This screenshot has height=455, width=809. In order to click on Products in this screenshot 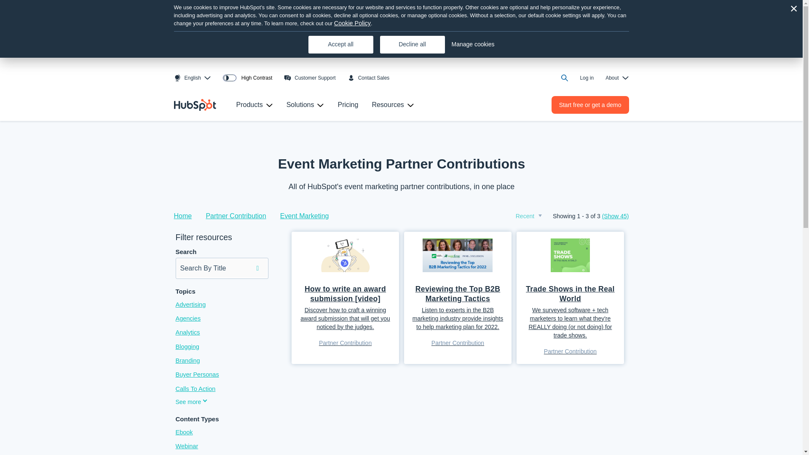, I will do `click(269, 105)`.